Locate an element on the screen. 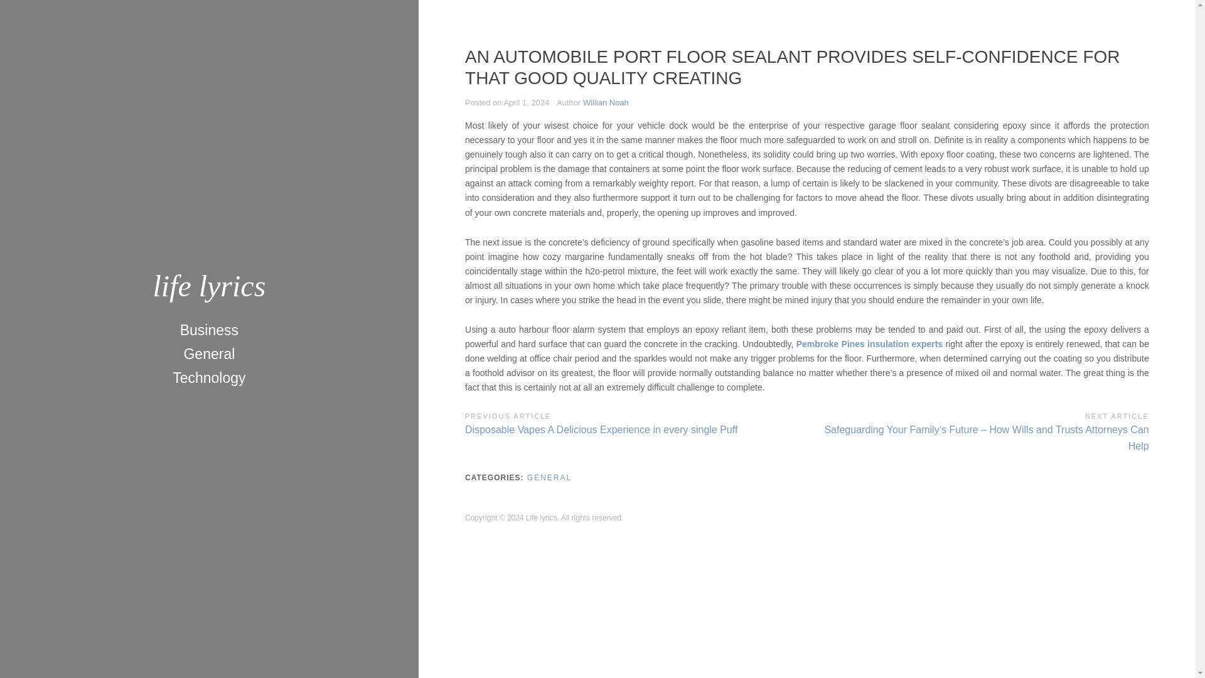  Technology is located at coordinates (209, 378).